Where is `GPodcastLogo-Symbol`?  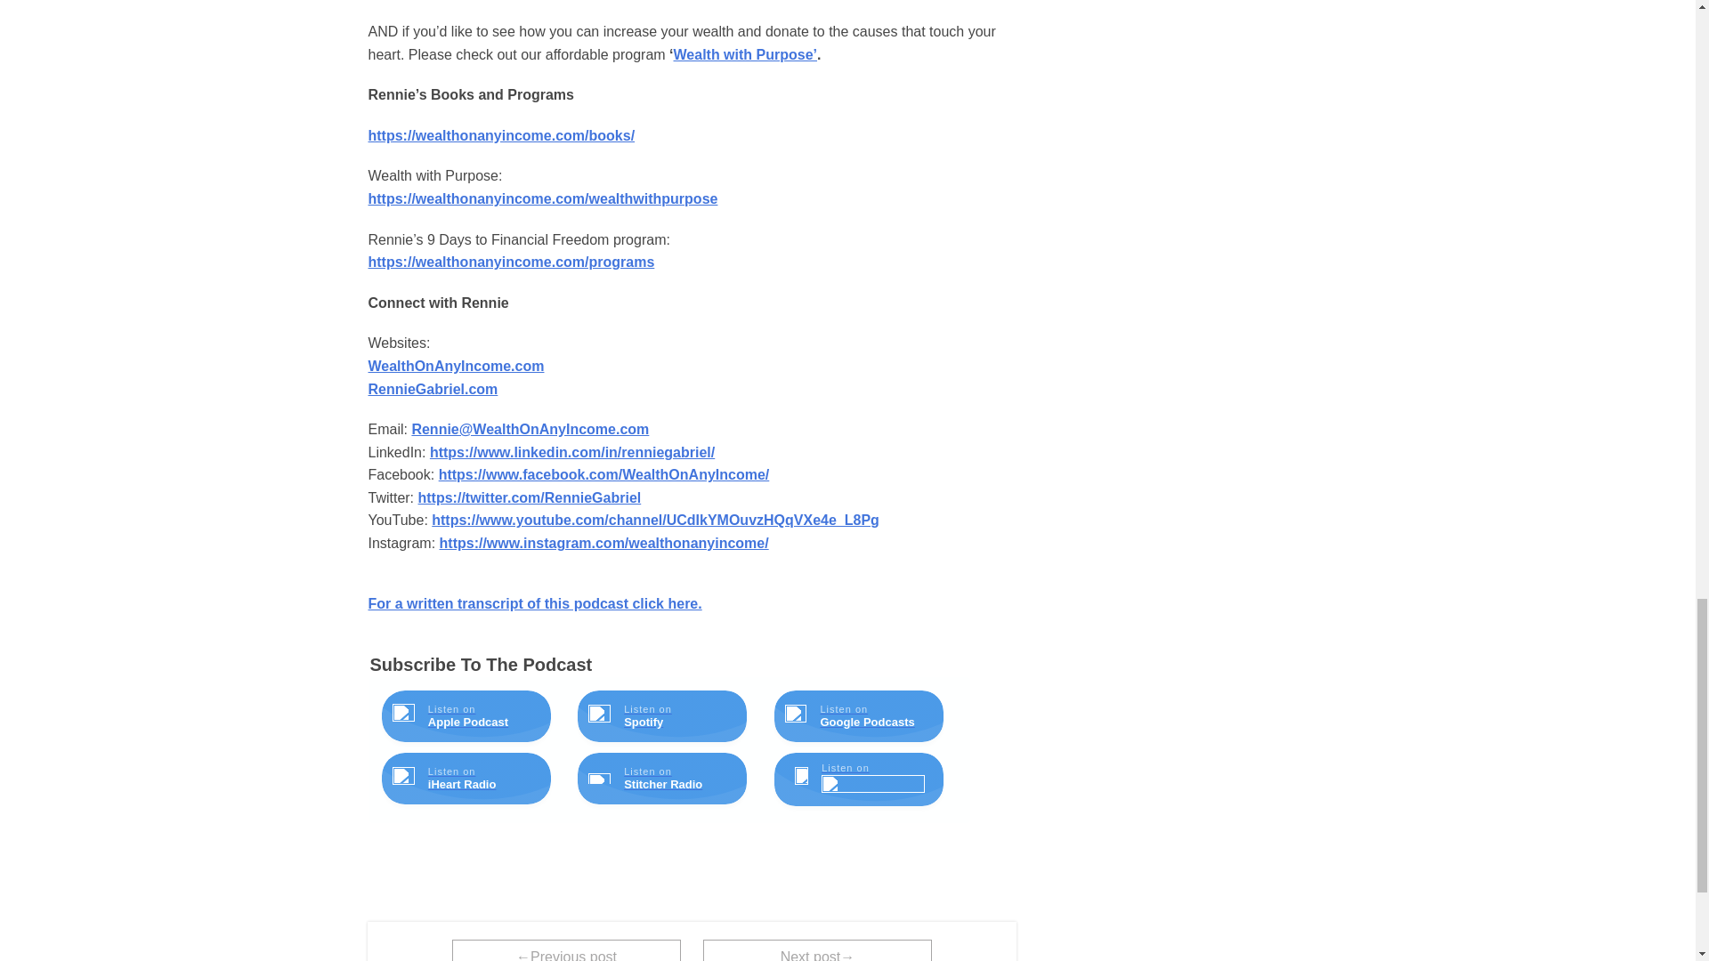
GPodcastLogo-Symbol is located at coordinates (796, 715).